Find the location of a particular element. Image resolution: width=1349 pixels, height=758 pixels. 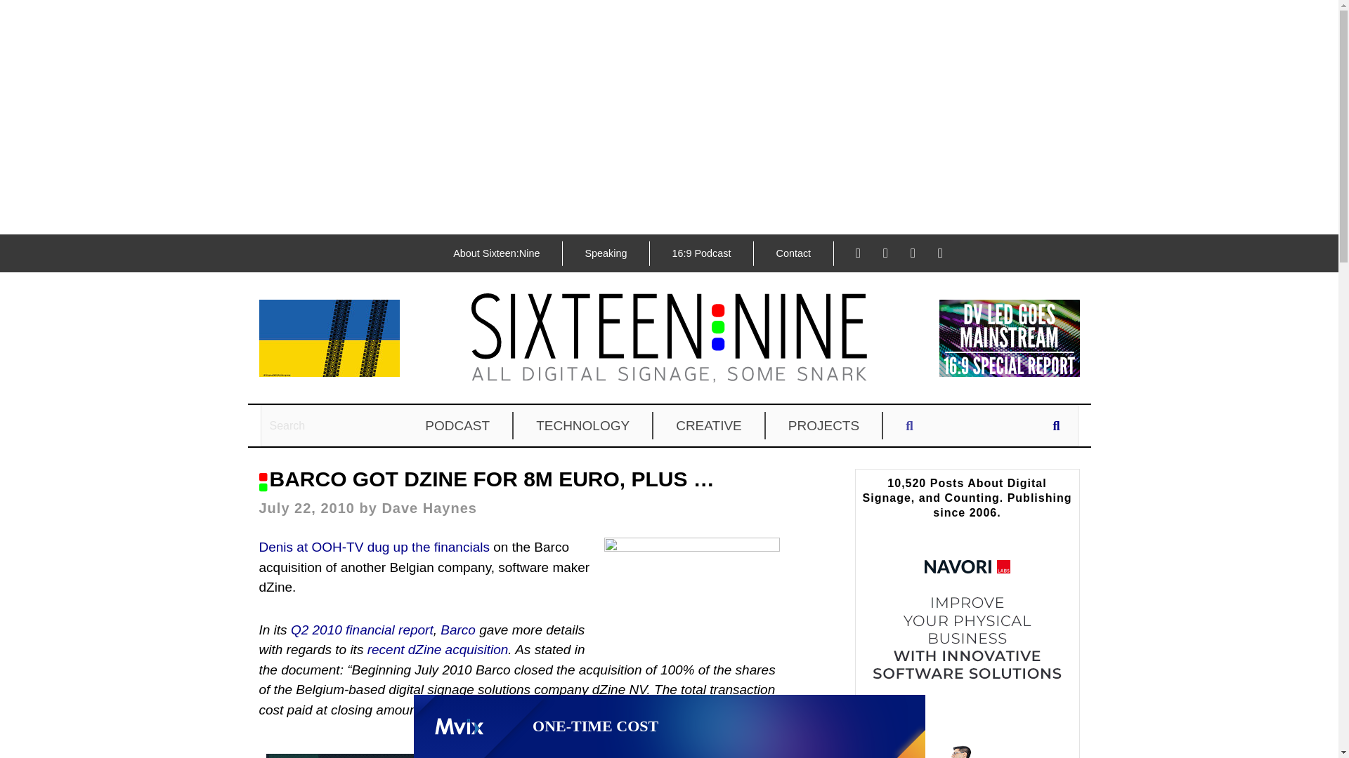

Denis at OOH-TV dug up the financials is located at coordinates (374, 546).